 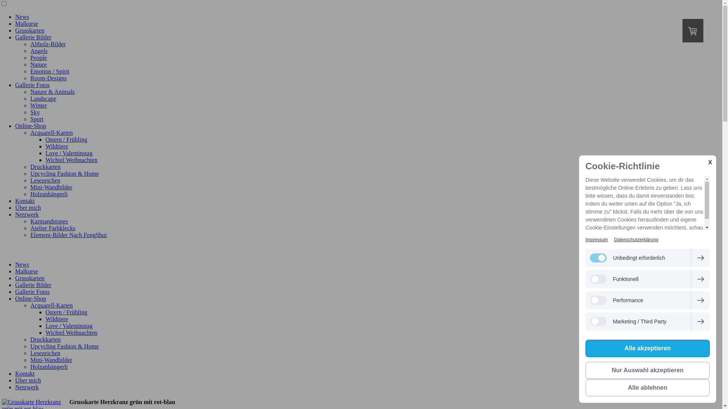 What do you see at coordinates (22, 264) in the screenshot?
I see `News` at bounding box center [22, 264].